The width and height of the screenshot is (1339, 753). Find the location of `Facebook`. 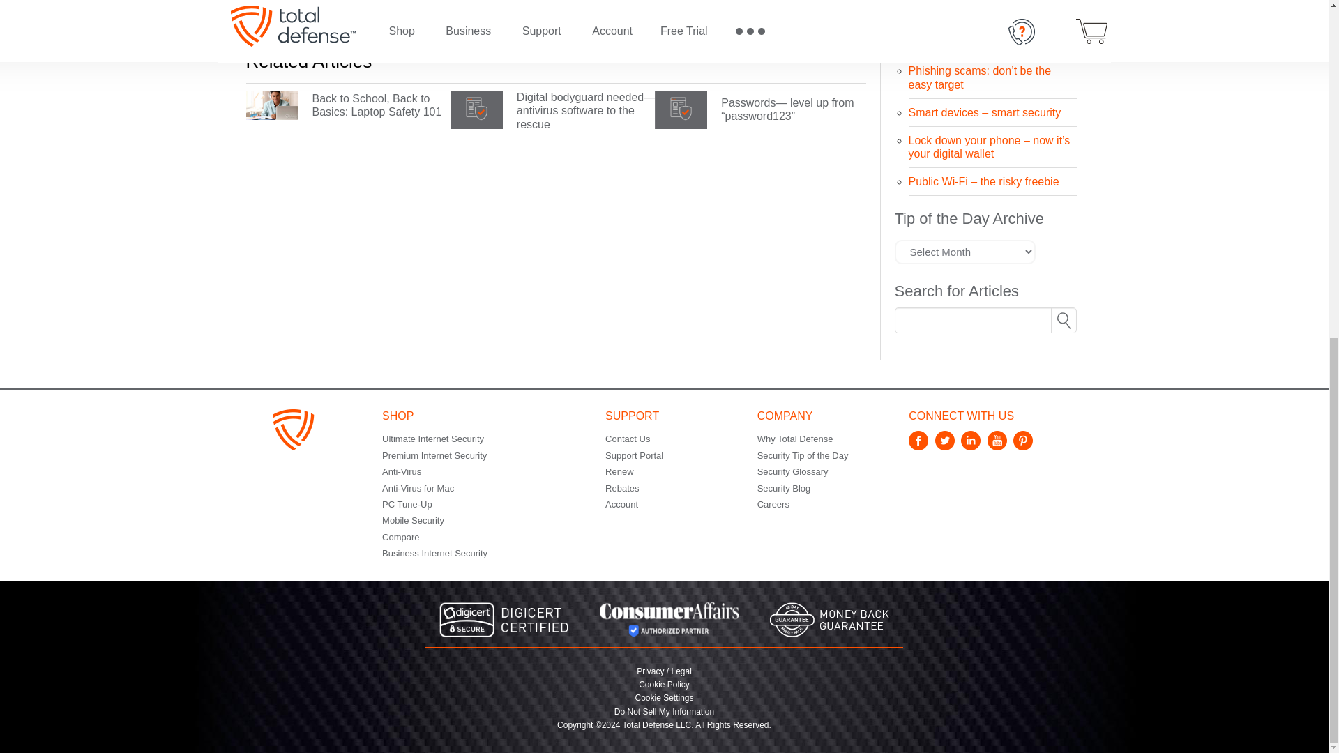

Facebook is located at coordinates (921, 446).